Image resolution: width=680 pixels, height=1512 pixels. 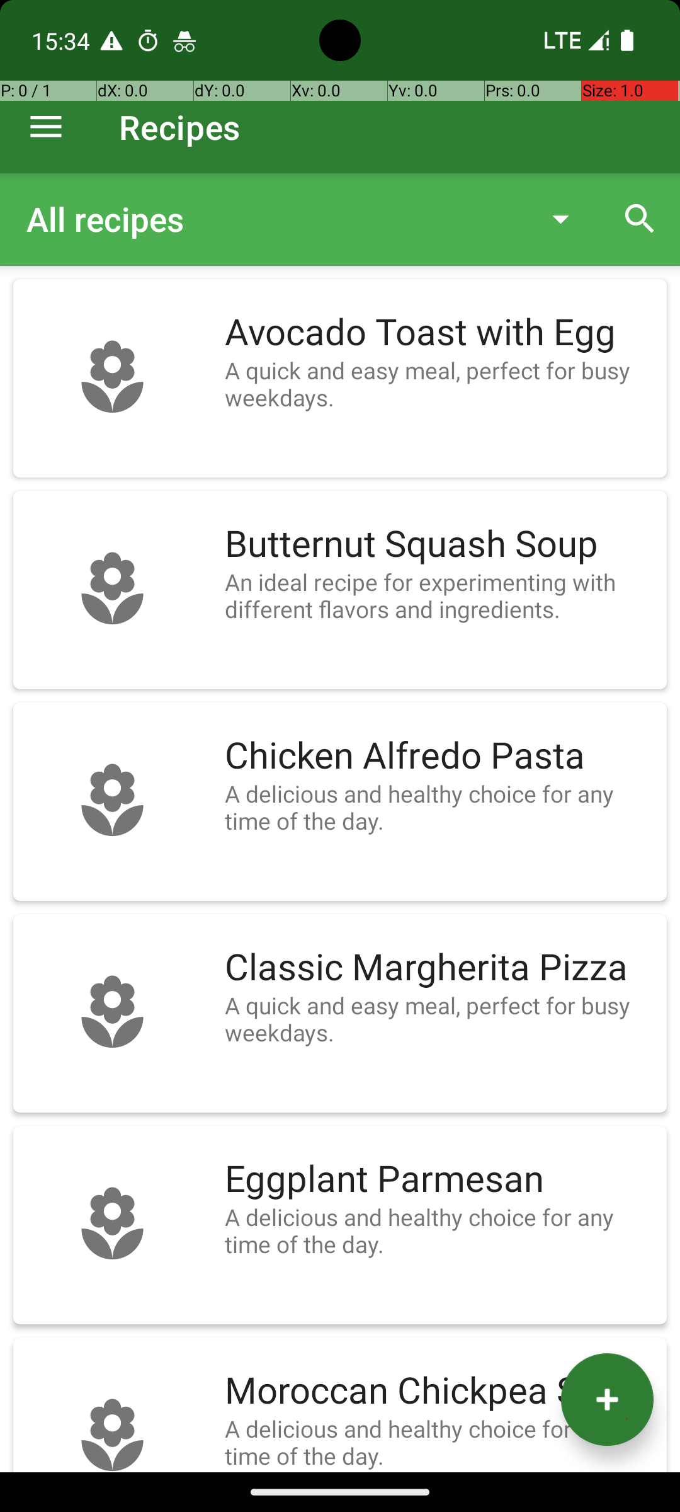 What do you see at coordinates (439, 1391) in the screenshot?
I see `Moroccan Chickpea Stew` at bounding box center [439, 1391].